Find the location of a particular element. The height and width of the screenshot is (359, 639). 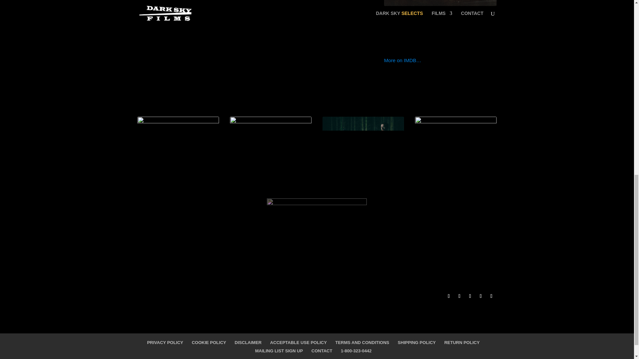

GT-Background-4 is located at coordinates (178, 162).